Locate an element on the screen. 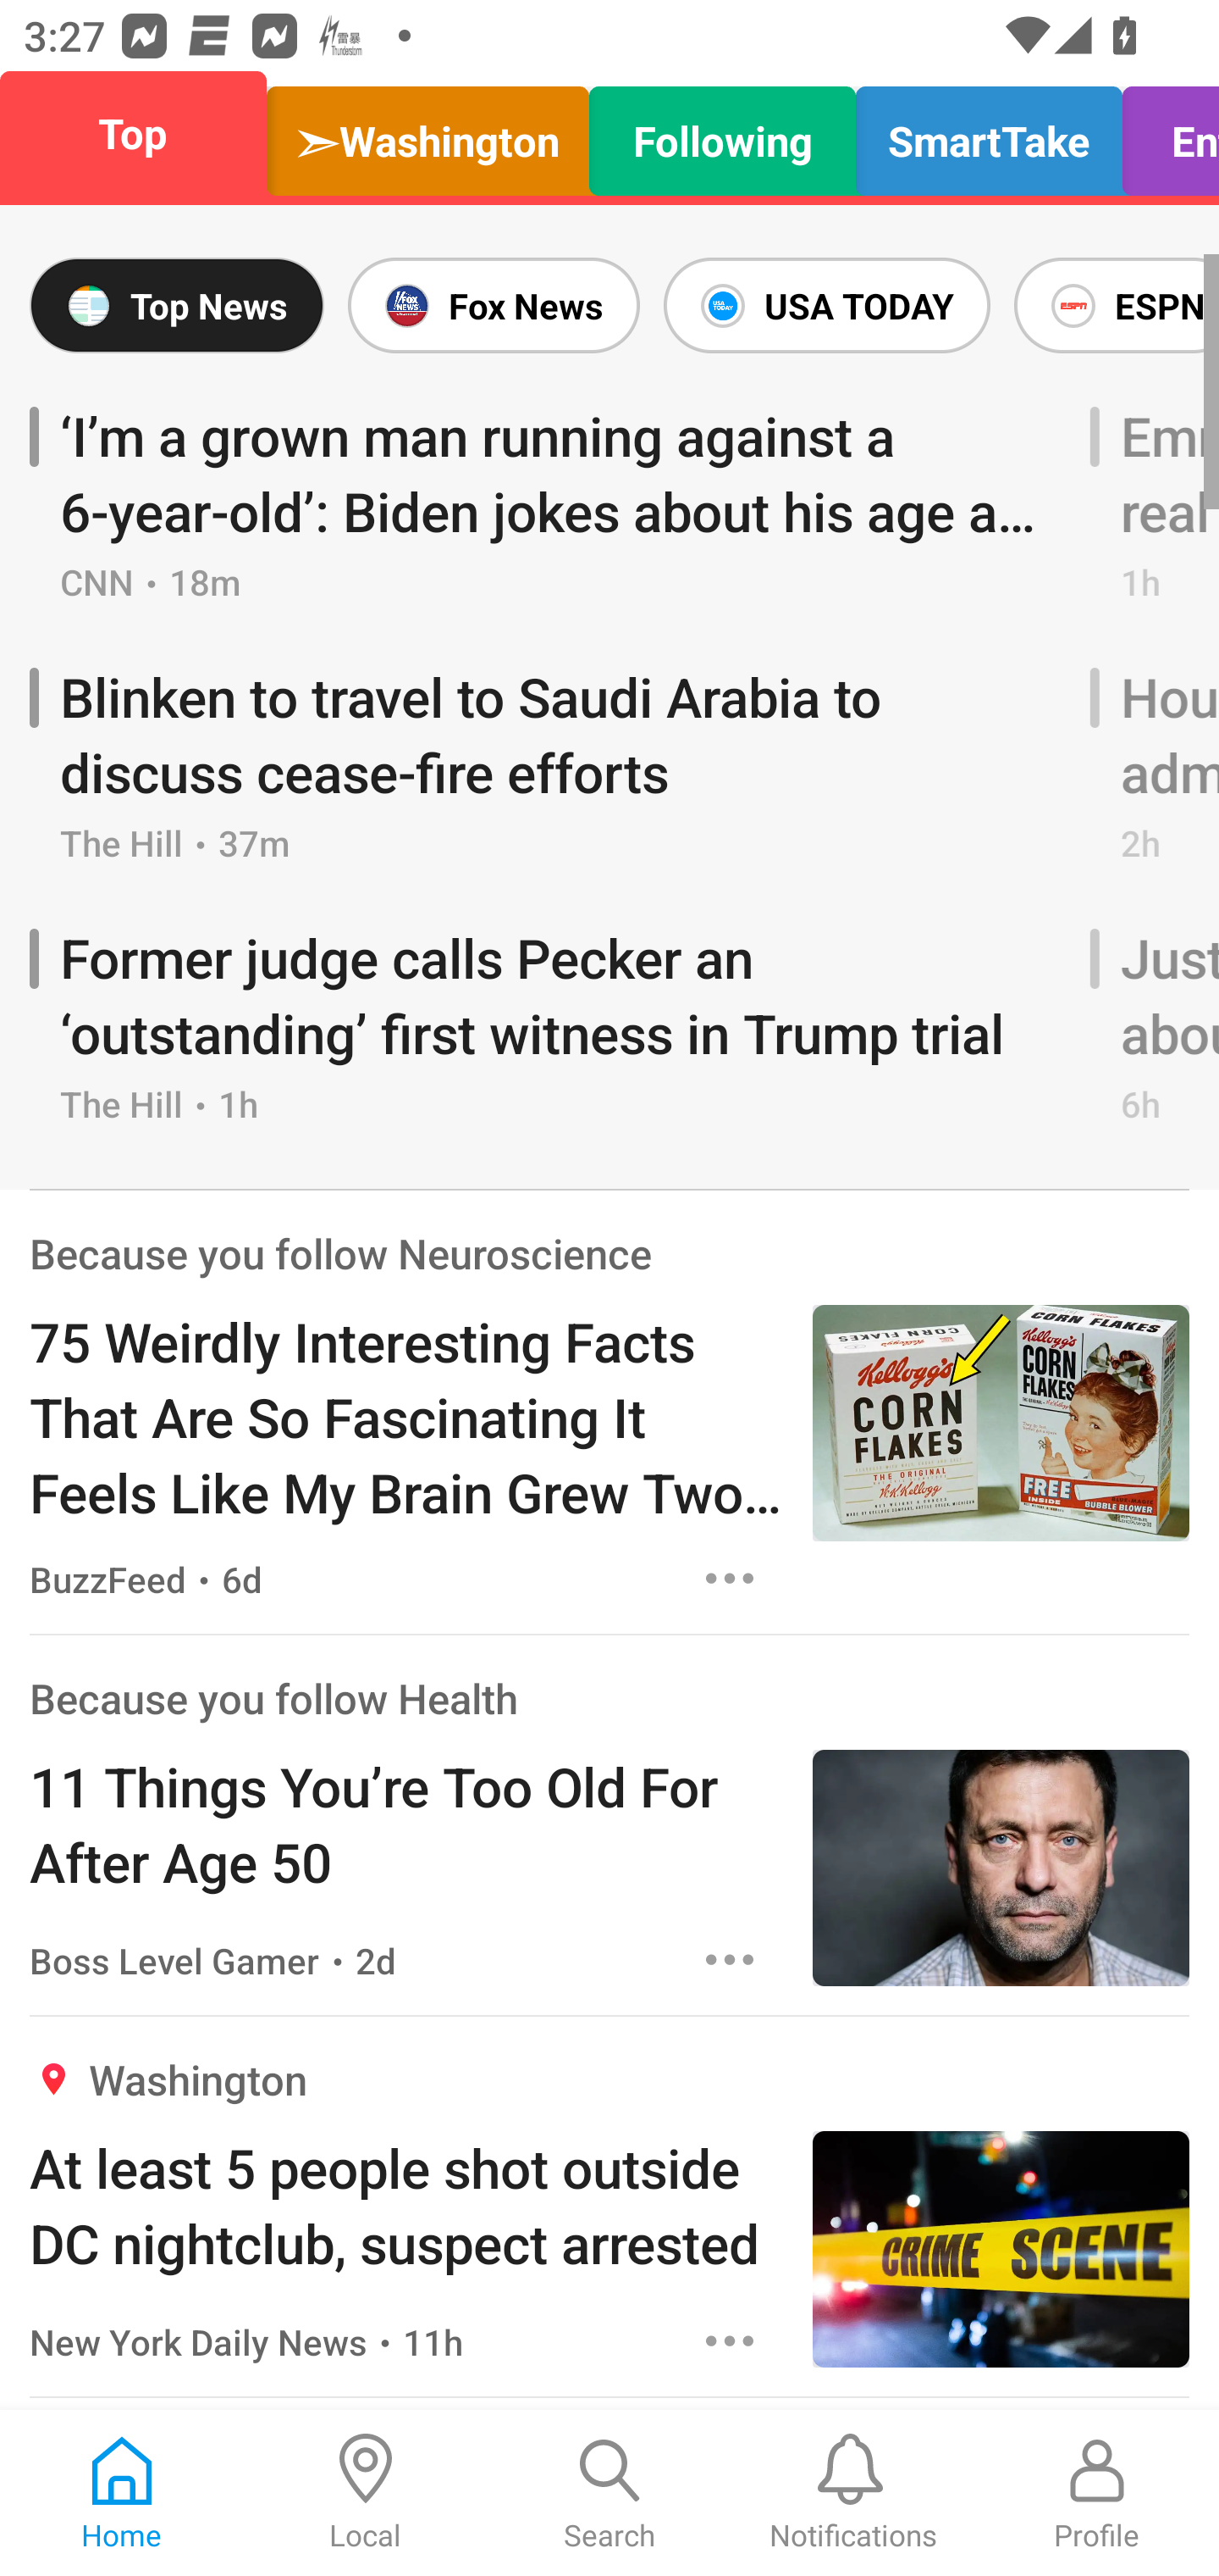 Image resolution: width=1219 pixels, height=2576 pixels. Notifications is located at coordinates (853, 2493).